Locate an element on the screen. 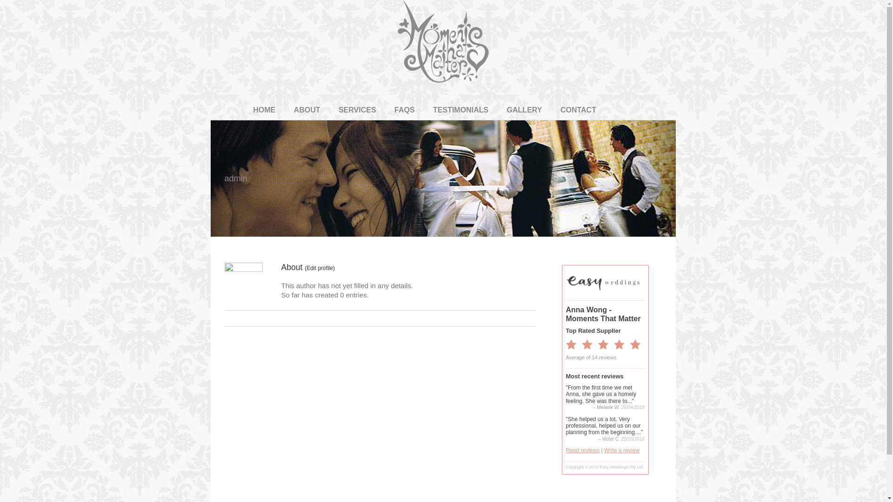  Anna Wong - Moments That Matter is located at coordinates (603, 314).